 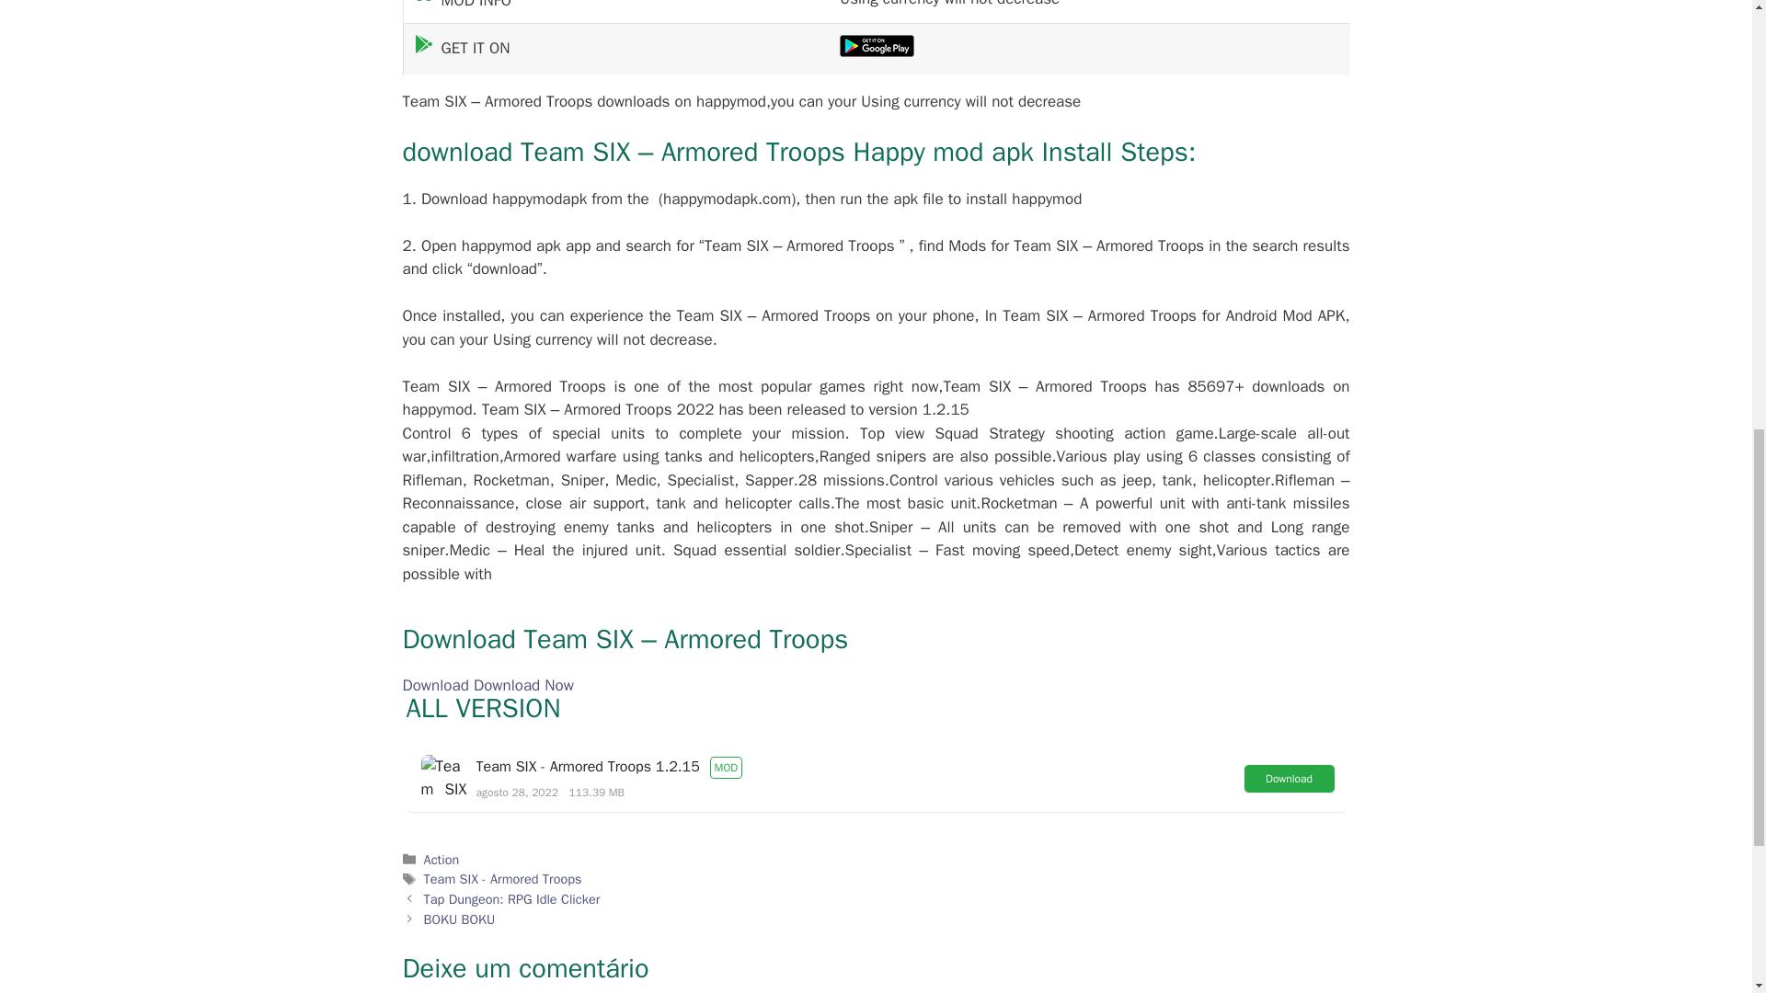 What do you see at coordinates (511, 899) in the screenshot?
I see `Tap Dungeon: RPG Idle Clicker` at bounding box center [511, 899].